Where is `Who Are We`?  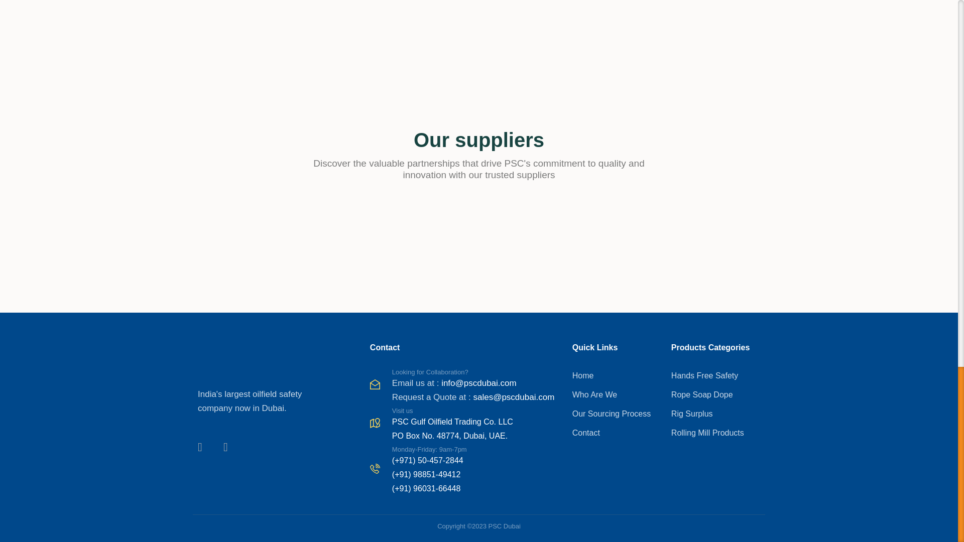 Who Are We is located at coordinates (617, 395).